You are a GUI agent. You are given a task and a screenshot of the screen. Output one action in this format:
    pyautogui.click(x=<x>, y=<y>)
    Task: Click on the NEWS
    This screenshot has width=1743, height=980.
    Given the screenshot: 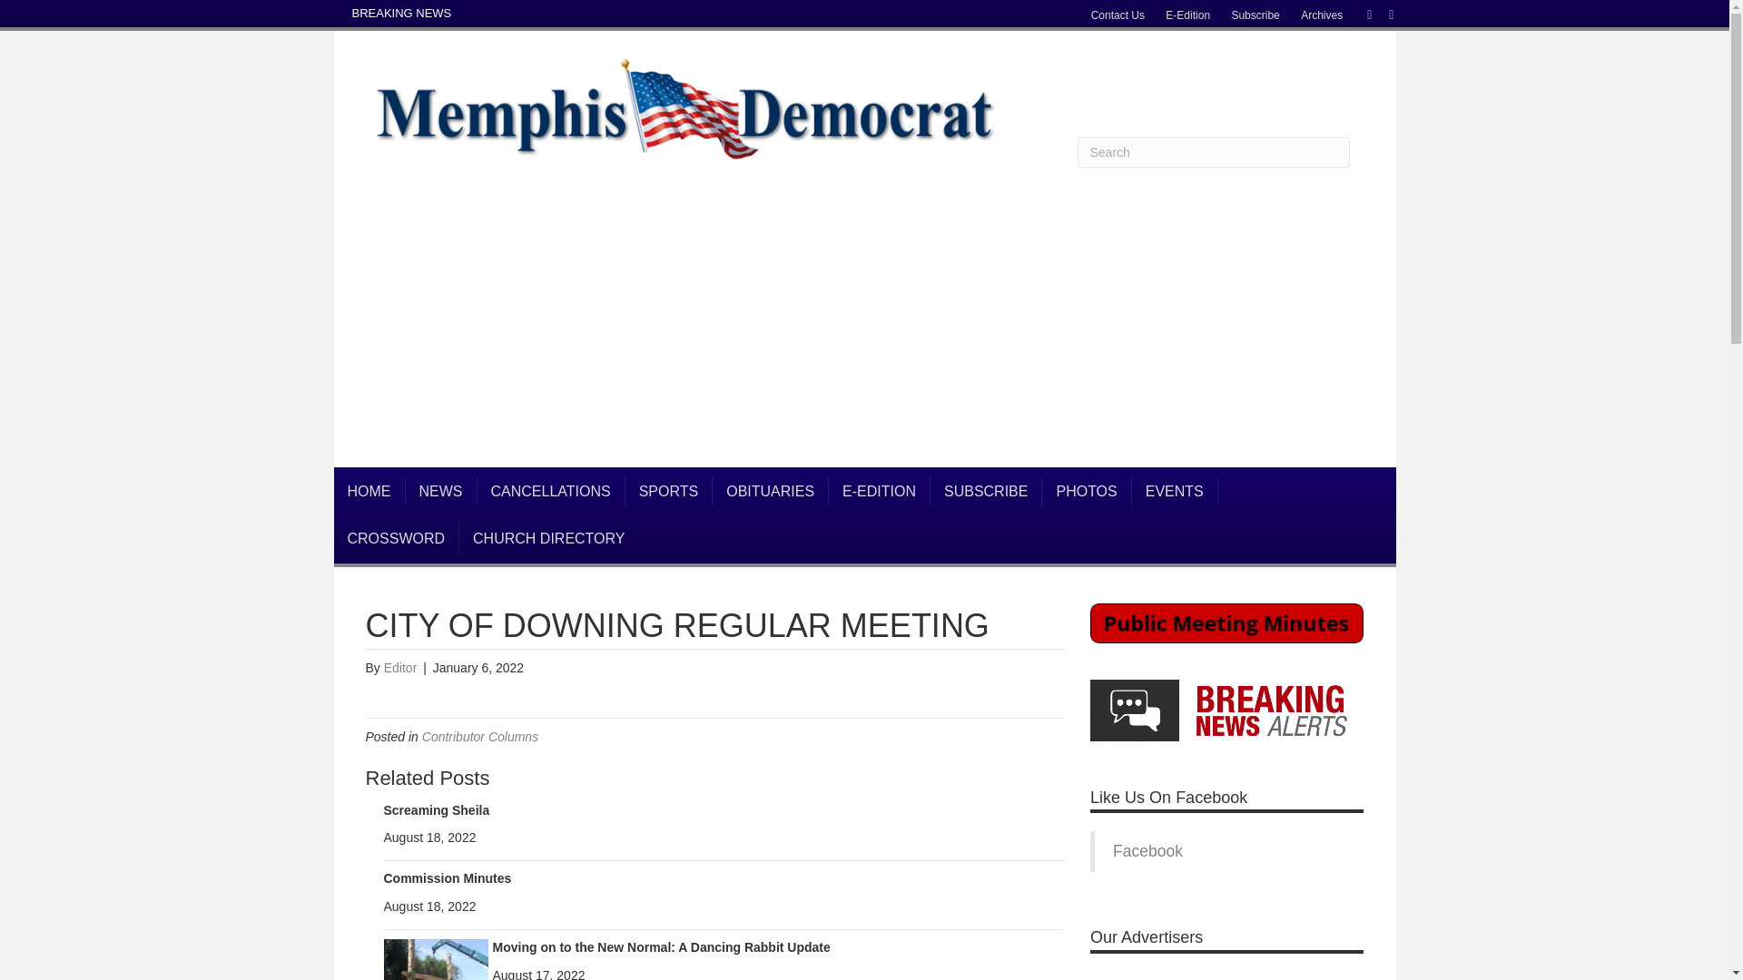 What is the action you would take?
    pyautogui.click(x=439, y=492)
    